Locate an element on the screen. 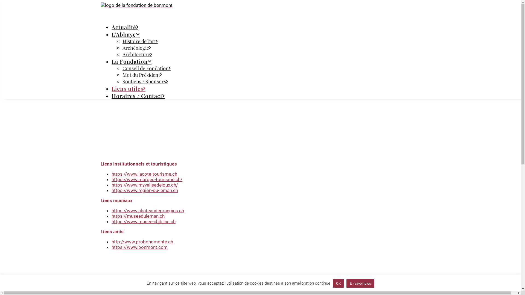 The width and height of the screenshot is (525, 295). OK is located at coordinates (339, 284).